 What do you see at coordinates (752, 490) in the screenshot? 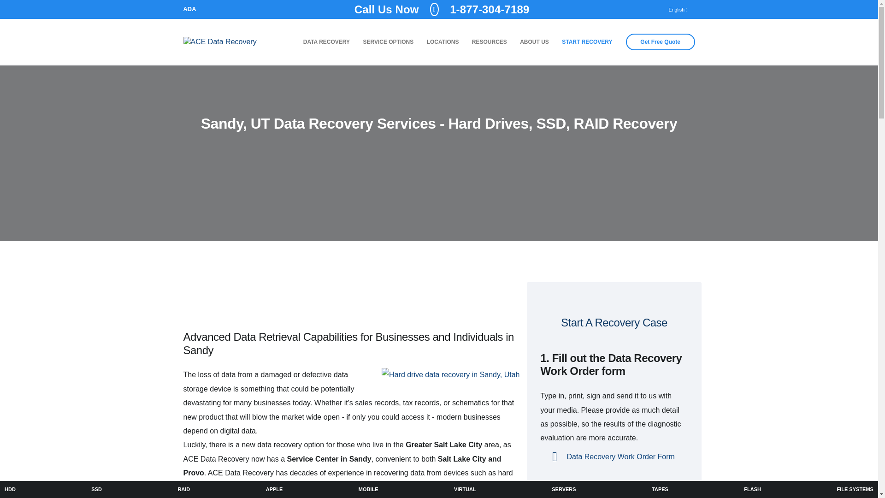
I see `RAID Recovery` at bounding box center [752, 490].